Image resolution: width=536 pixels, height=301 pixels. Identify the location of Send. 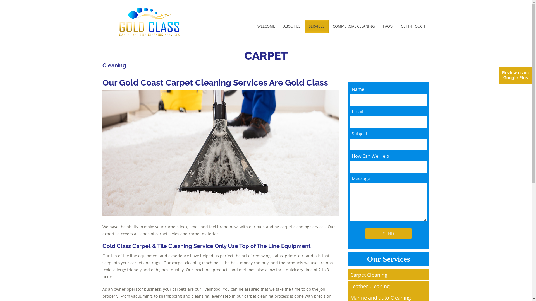
(389, 234).